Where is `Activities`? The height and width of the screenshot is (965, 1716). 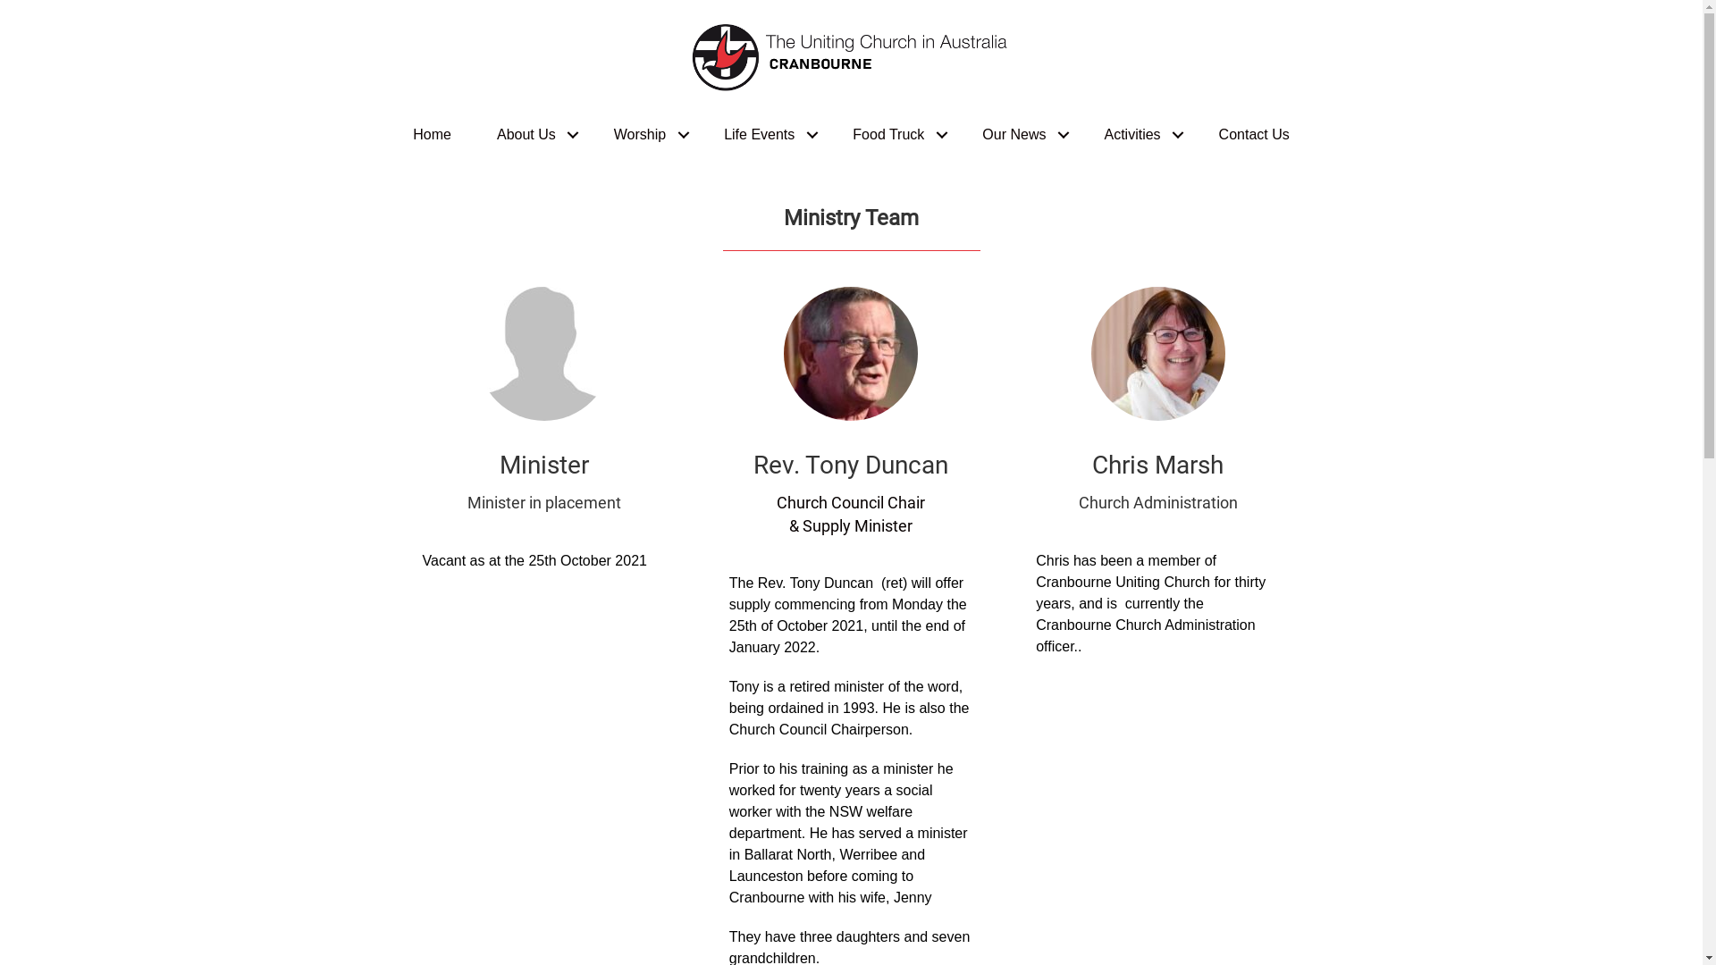
Activities is located at coordinates (1139, 135).